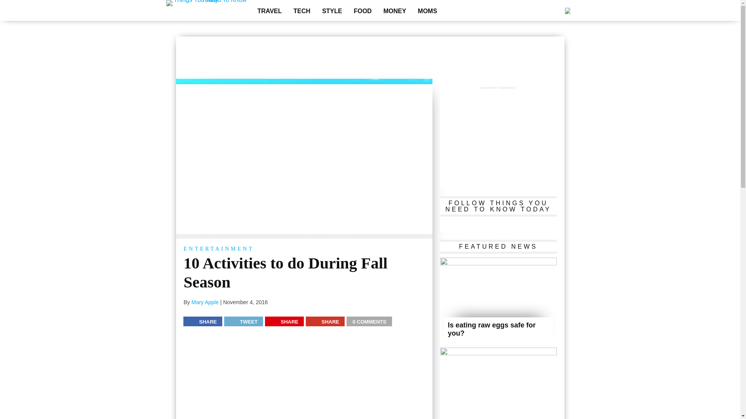 Image resolution: width=746 pixels, height=419 pixels. What do you see at coordinates (395, 11) in the screenshot?
I see `MONEY` at bounding box center [395, 11].